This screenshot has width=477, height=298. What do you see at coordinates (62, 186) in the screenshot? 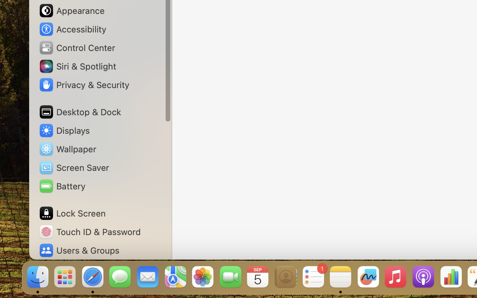
I see `Battery` at bounding box center [62, 186].